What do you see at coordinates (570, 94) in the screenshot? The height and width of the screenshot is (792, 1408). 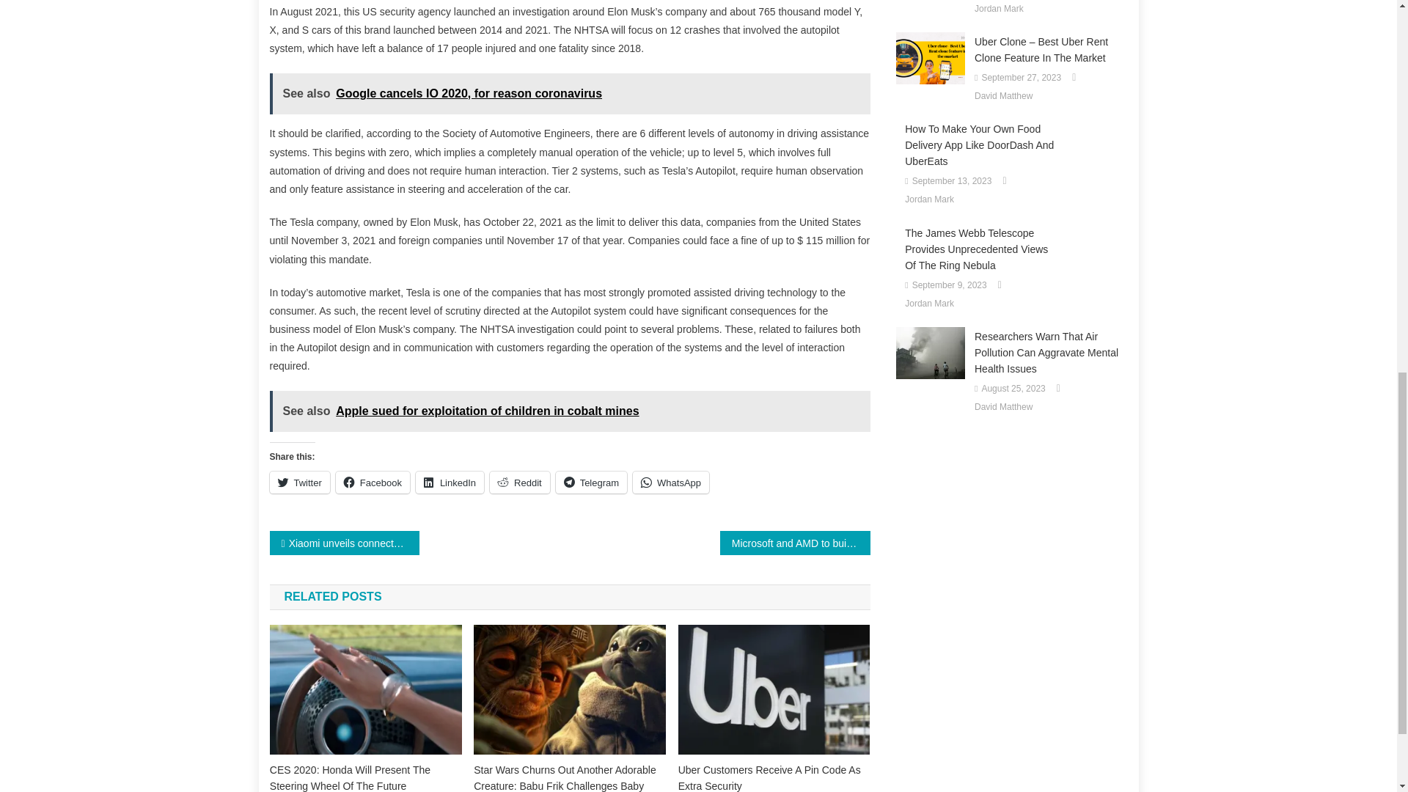 I see `See also  Google cancels IO 2020, for reason coronavirus` at bounding box center [570, 94].